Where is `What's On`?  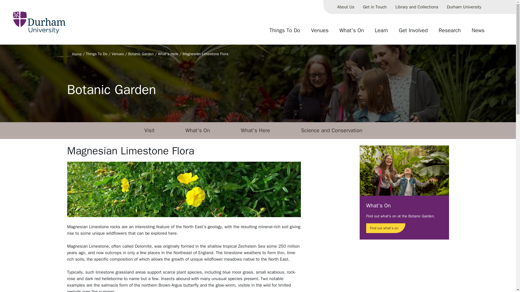
What's On is located at coordinates (352, 32).